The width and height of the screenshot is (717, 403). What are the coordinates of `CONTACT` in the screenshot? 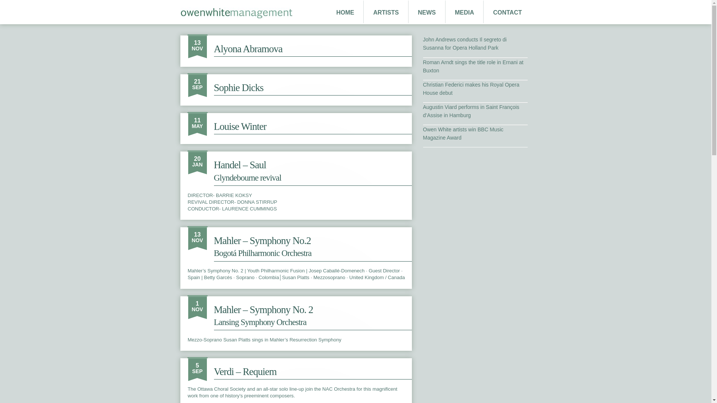 It's located at (507, 13).